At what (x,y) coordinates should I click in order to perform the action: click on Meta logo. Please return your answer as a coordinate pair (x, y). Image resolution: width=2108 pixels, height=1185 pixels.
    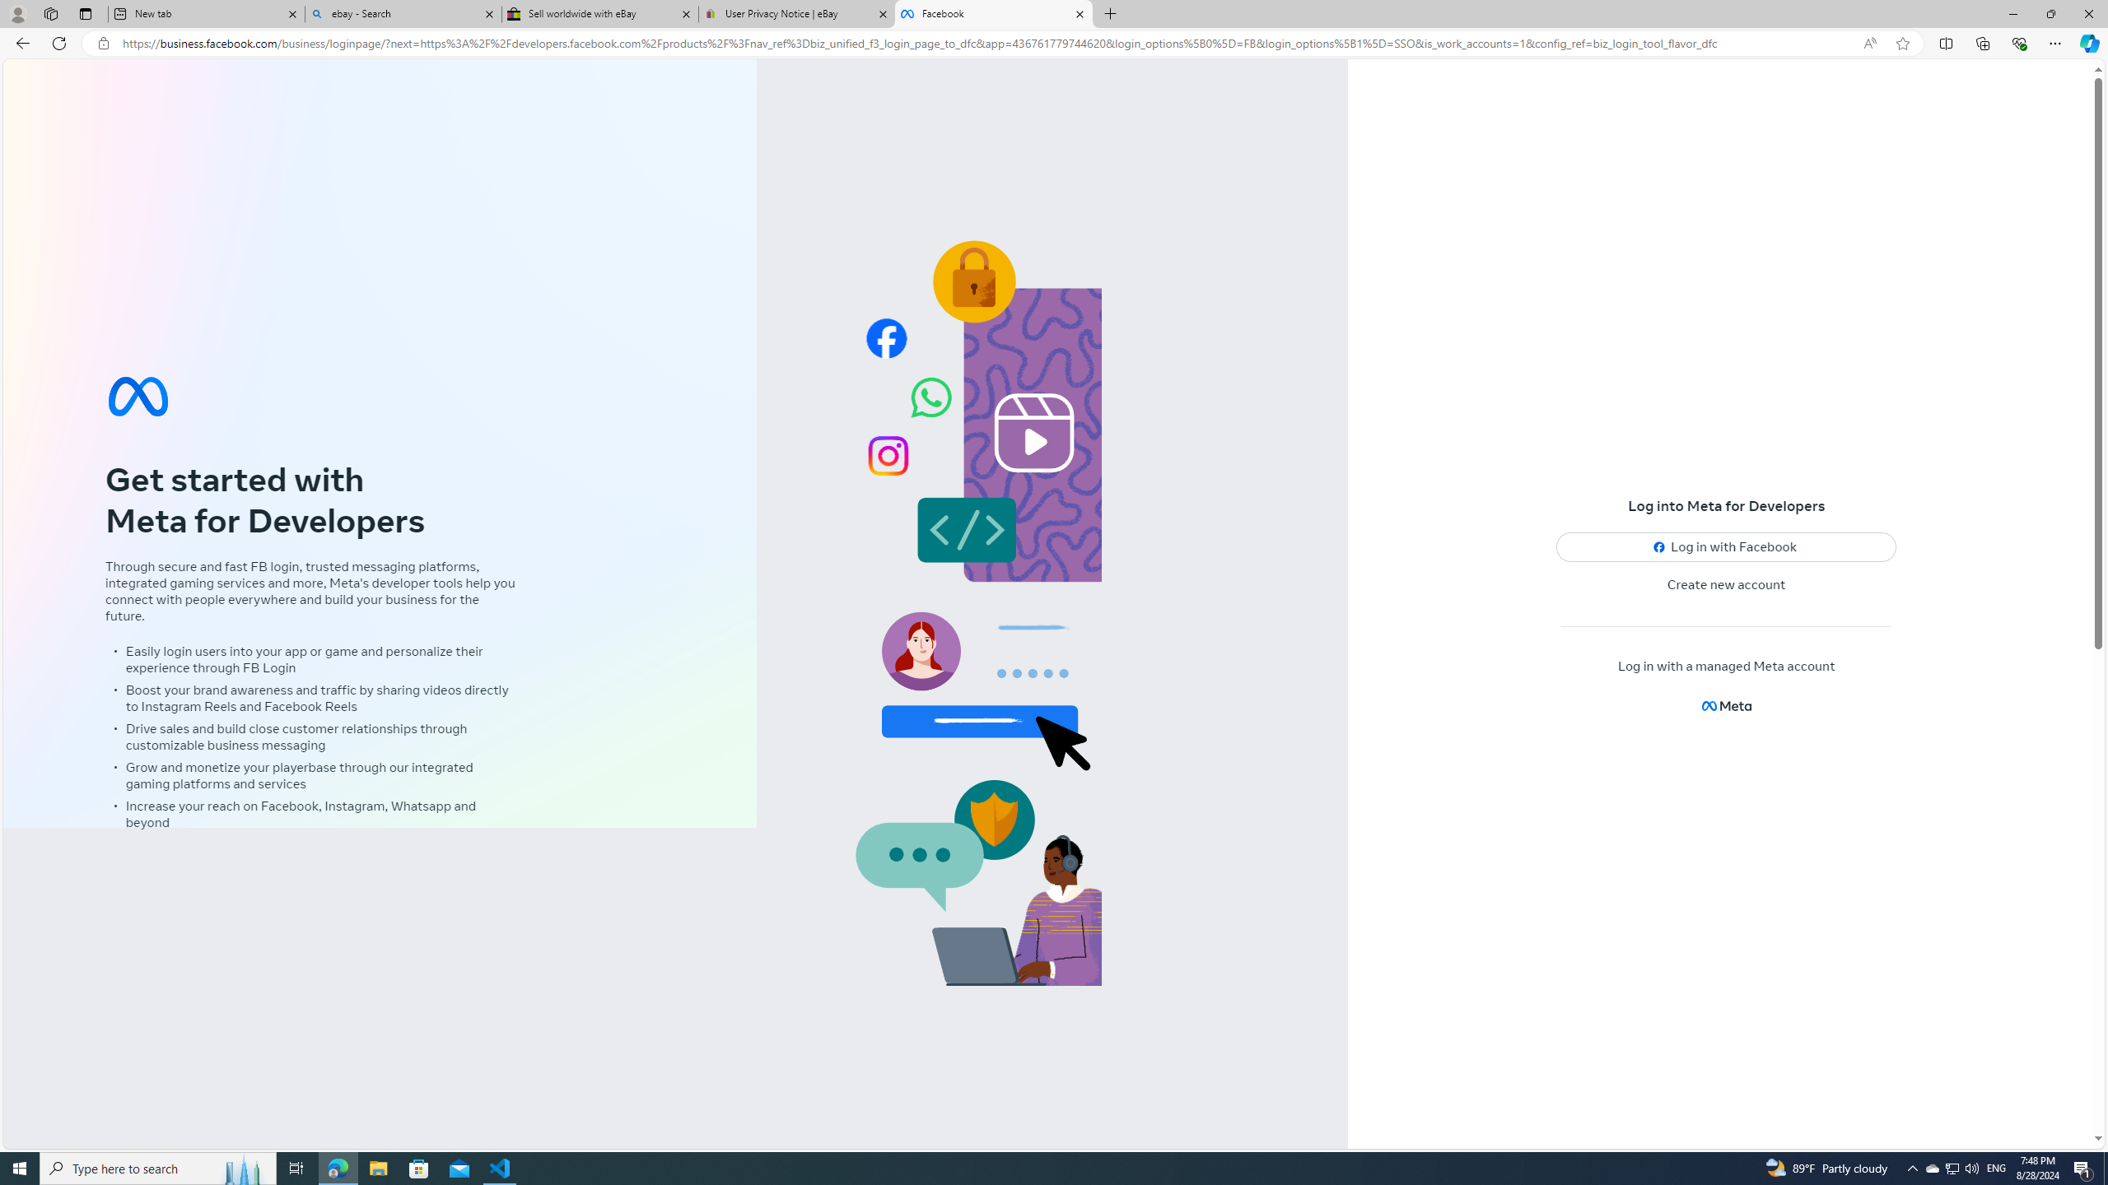
    Looking at the image, I should click on (1726, 706).